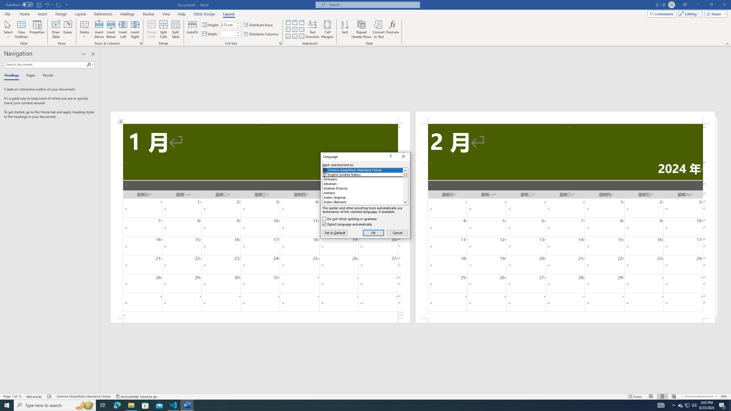 The height and width of the screenshot is (411, 731). I want to click on Minimize, so click(680, 405).